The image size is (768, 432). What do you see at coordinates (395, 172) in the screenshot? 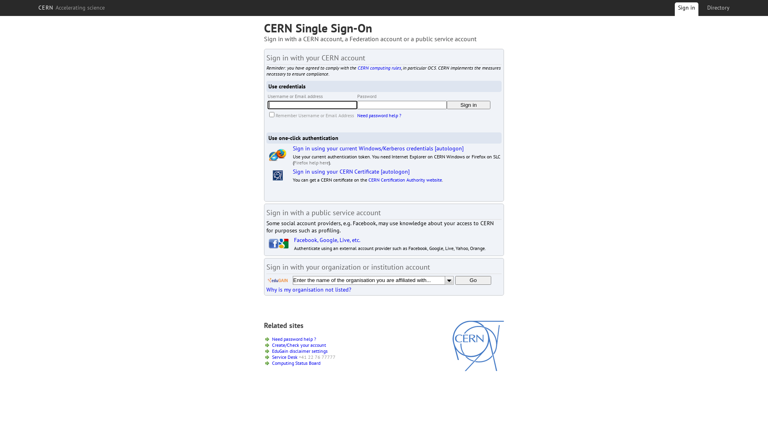
I see `[autologon]` at bounding box center [395, 172].